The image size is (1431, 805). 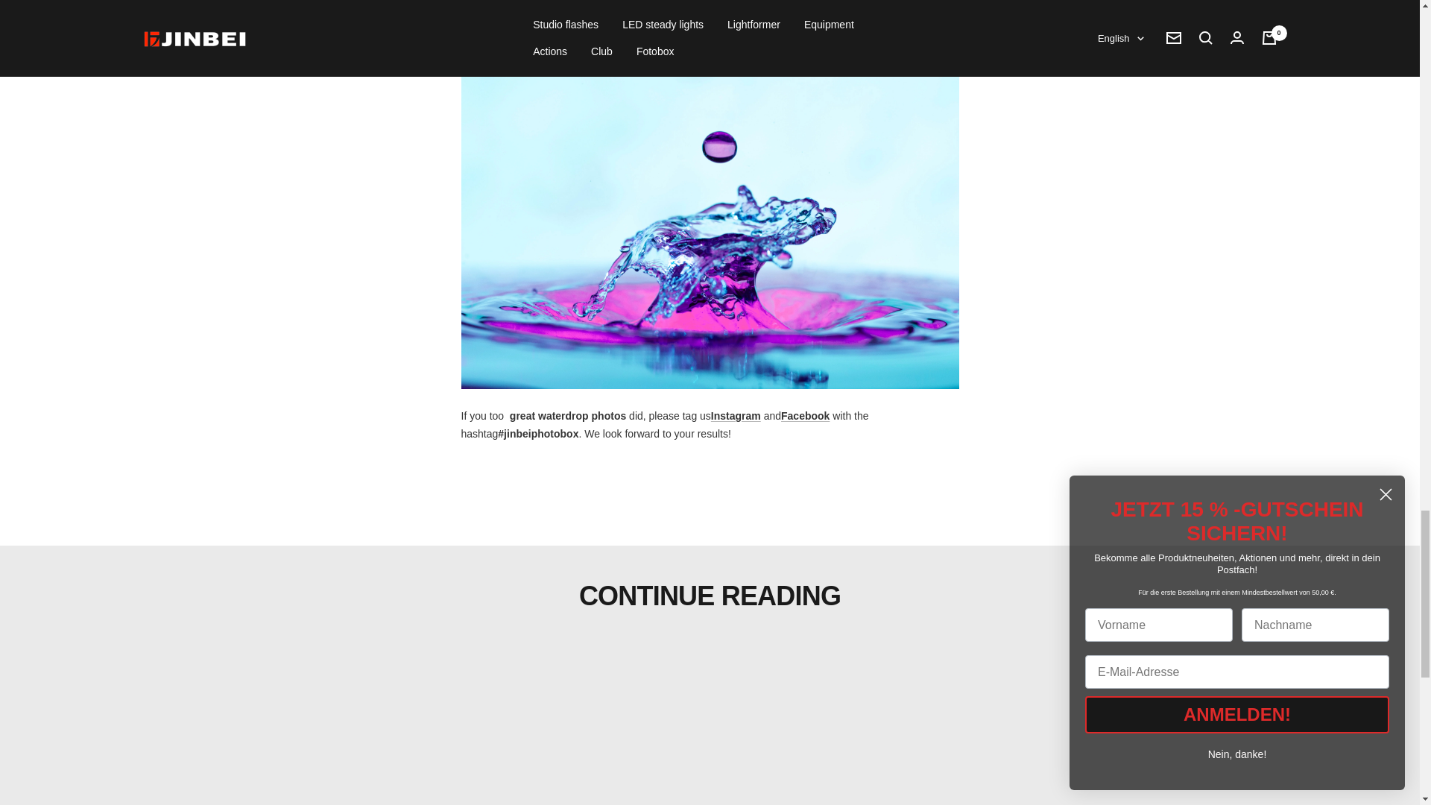 What do you see at coordinates (736, 415) in the screenshot?
I see `Instagram Jinbei Deutschland` at bounding box center [736, 415].